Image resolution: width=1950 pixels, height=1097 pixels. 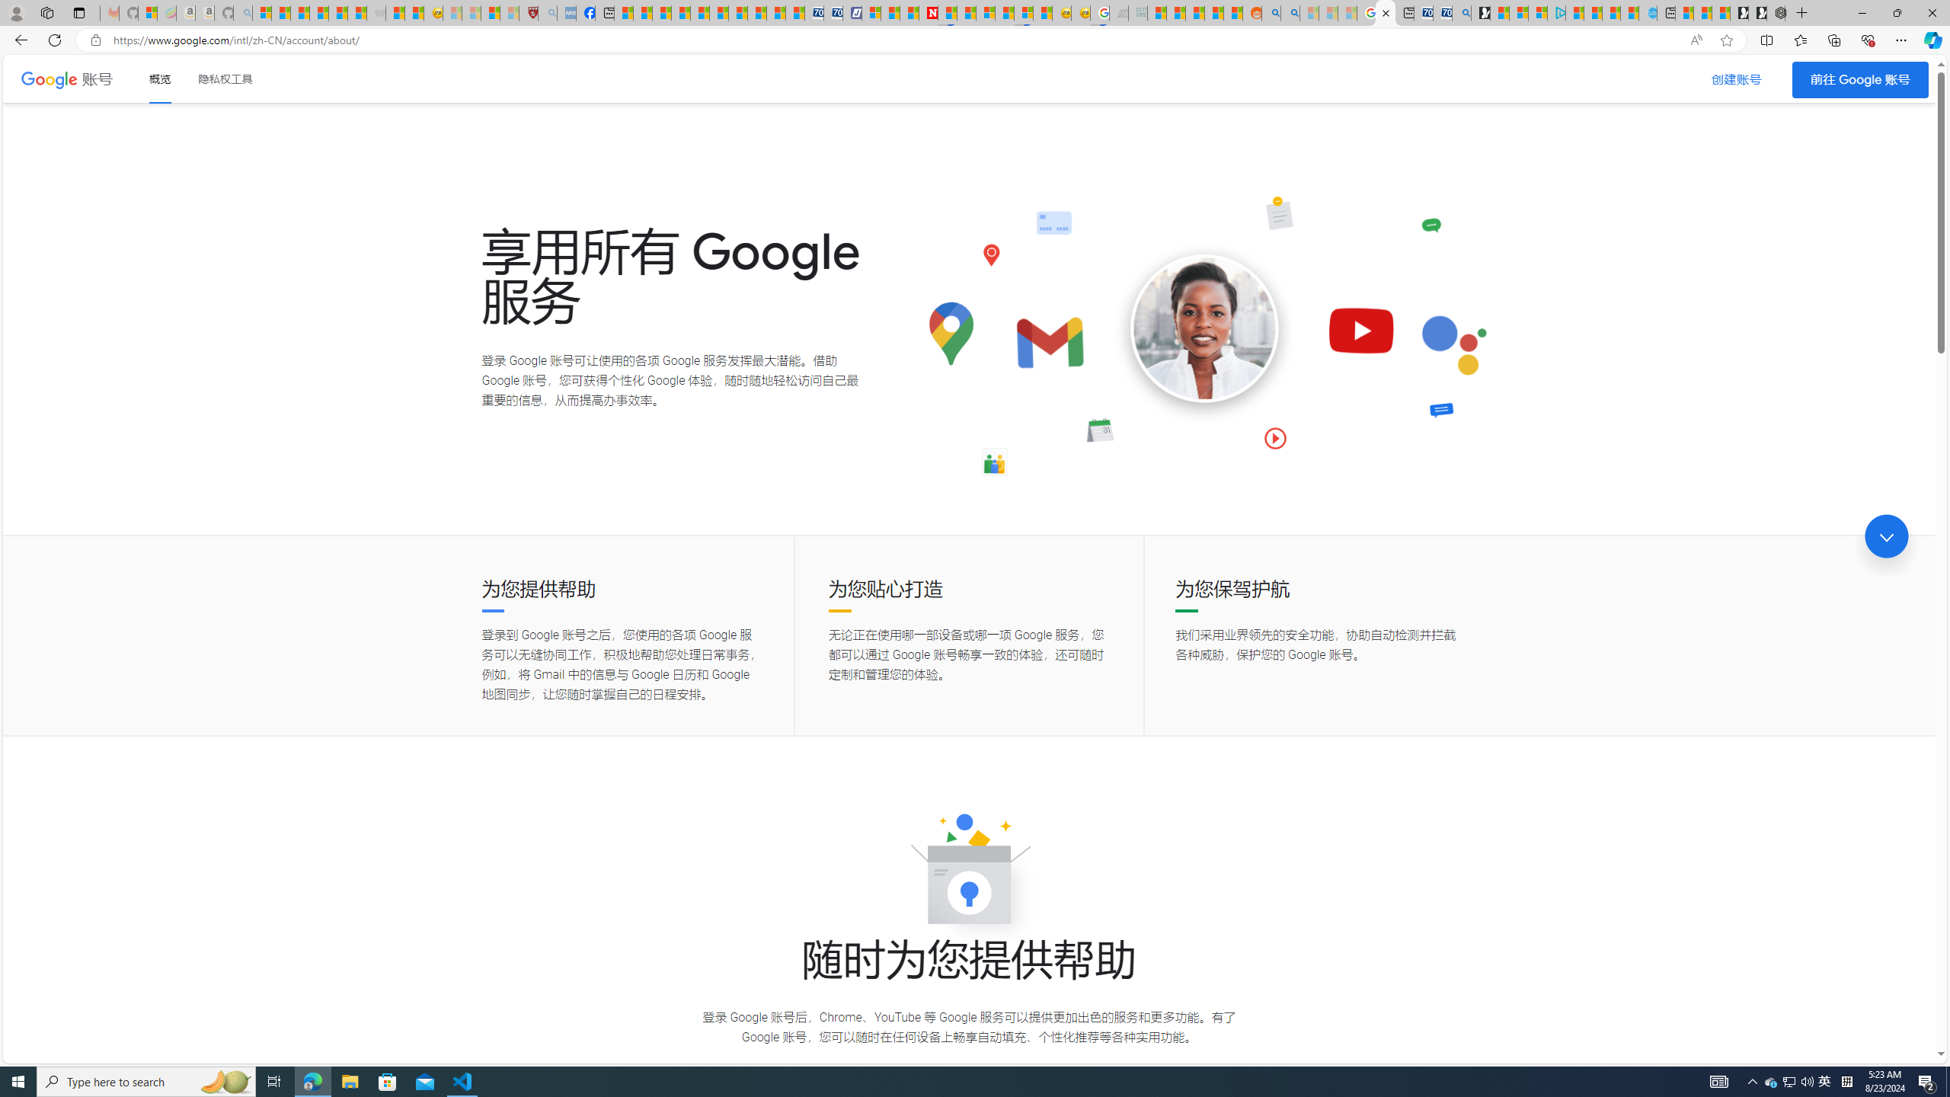 What do you see at coordinates (679, 13) in the screenshot?
I see `Climate Damage Becomes Too Severe To Reverse` at bounding box center [679, 13].